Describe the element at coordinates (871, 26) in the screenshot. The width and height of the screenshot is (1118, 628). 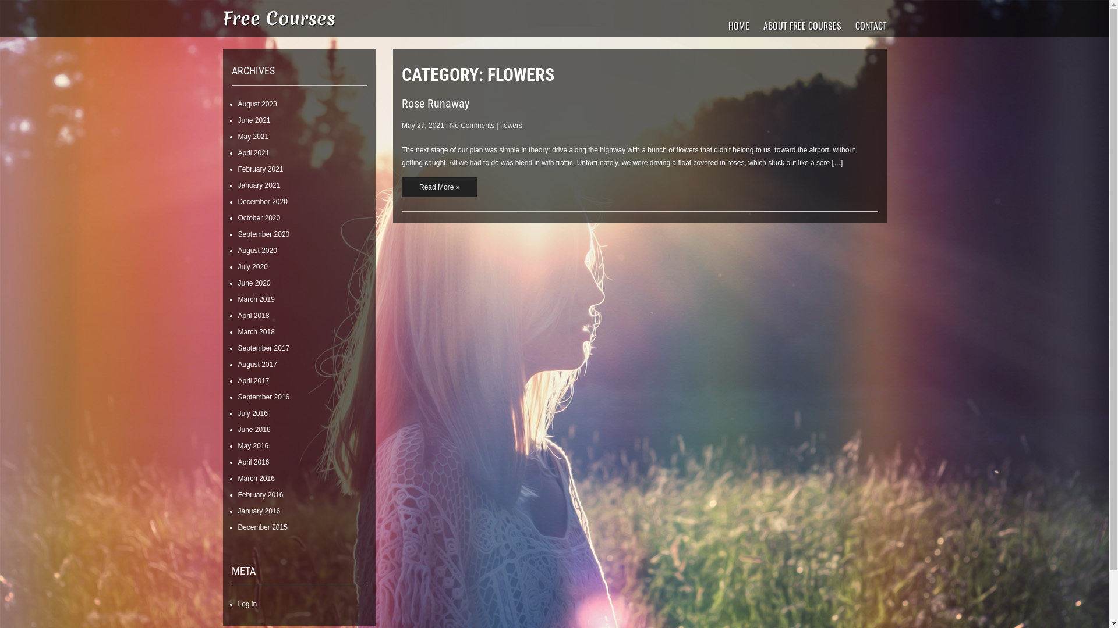
I see `CONTACT` at that location.